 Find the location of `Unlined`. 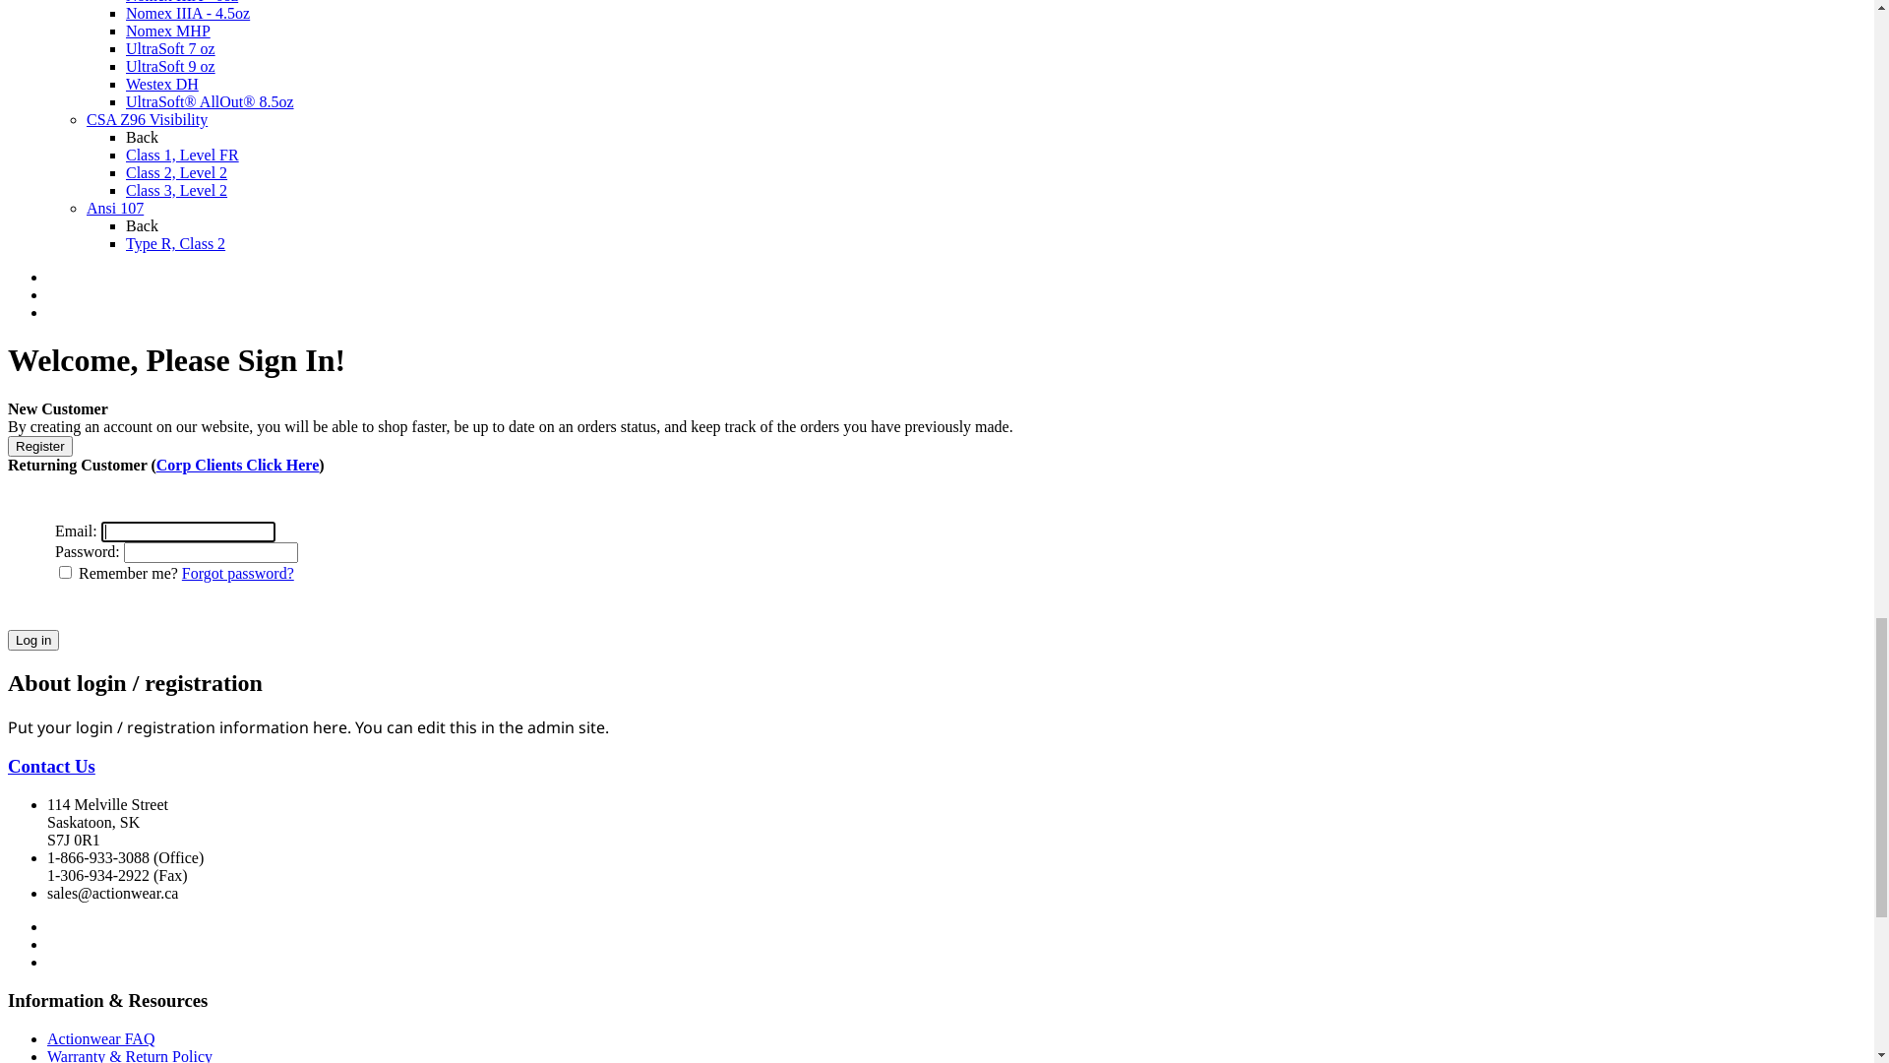

Unlined is located at coordinates (112, 478).